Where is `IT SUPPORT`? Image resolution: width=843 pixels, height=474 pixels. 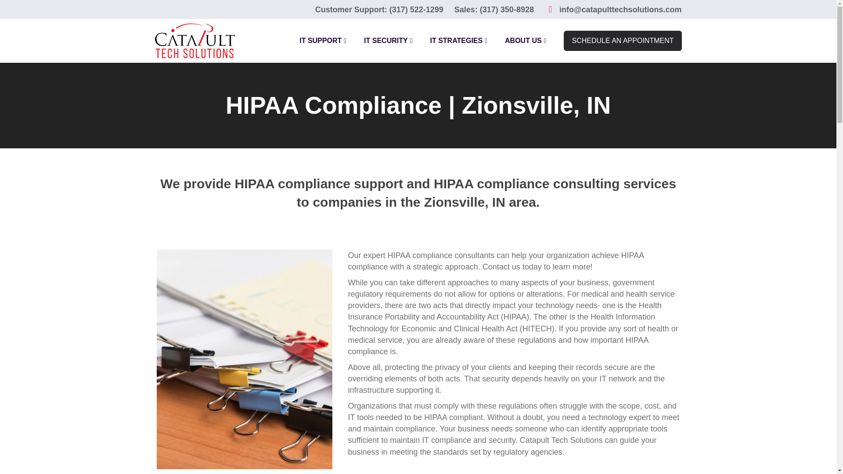
IT SUPPORT is located at coordinates (323, 41).